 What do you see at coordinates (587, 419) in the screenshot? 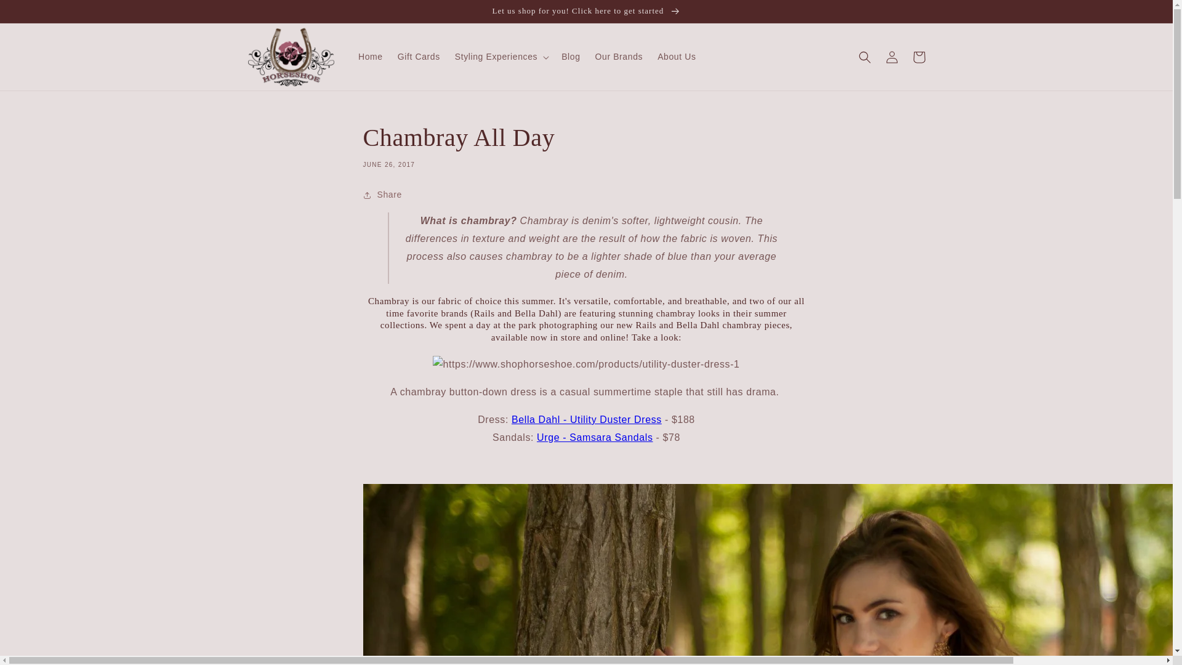
I see `Bella Dahl - Utility Duster Dress` at bounding box center [587, 419].